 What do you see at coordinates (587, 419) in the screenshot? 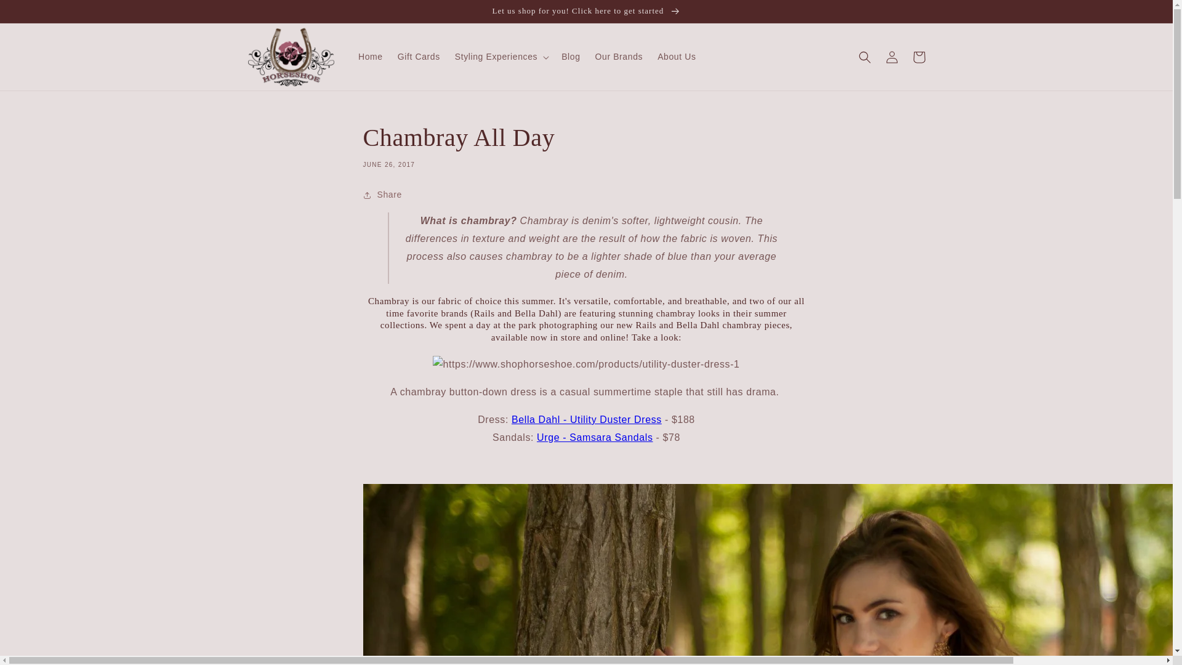
I see `Bella Dahl - Utility Duster Dress` at bounding box center [587, 419].